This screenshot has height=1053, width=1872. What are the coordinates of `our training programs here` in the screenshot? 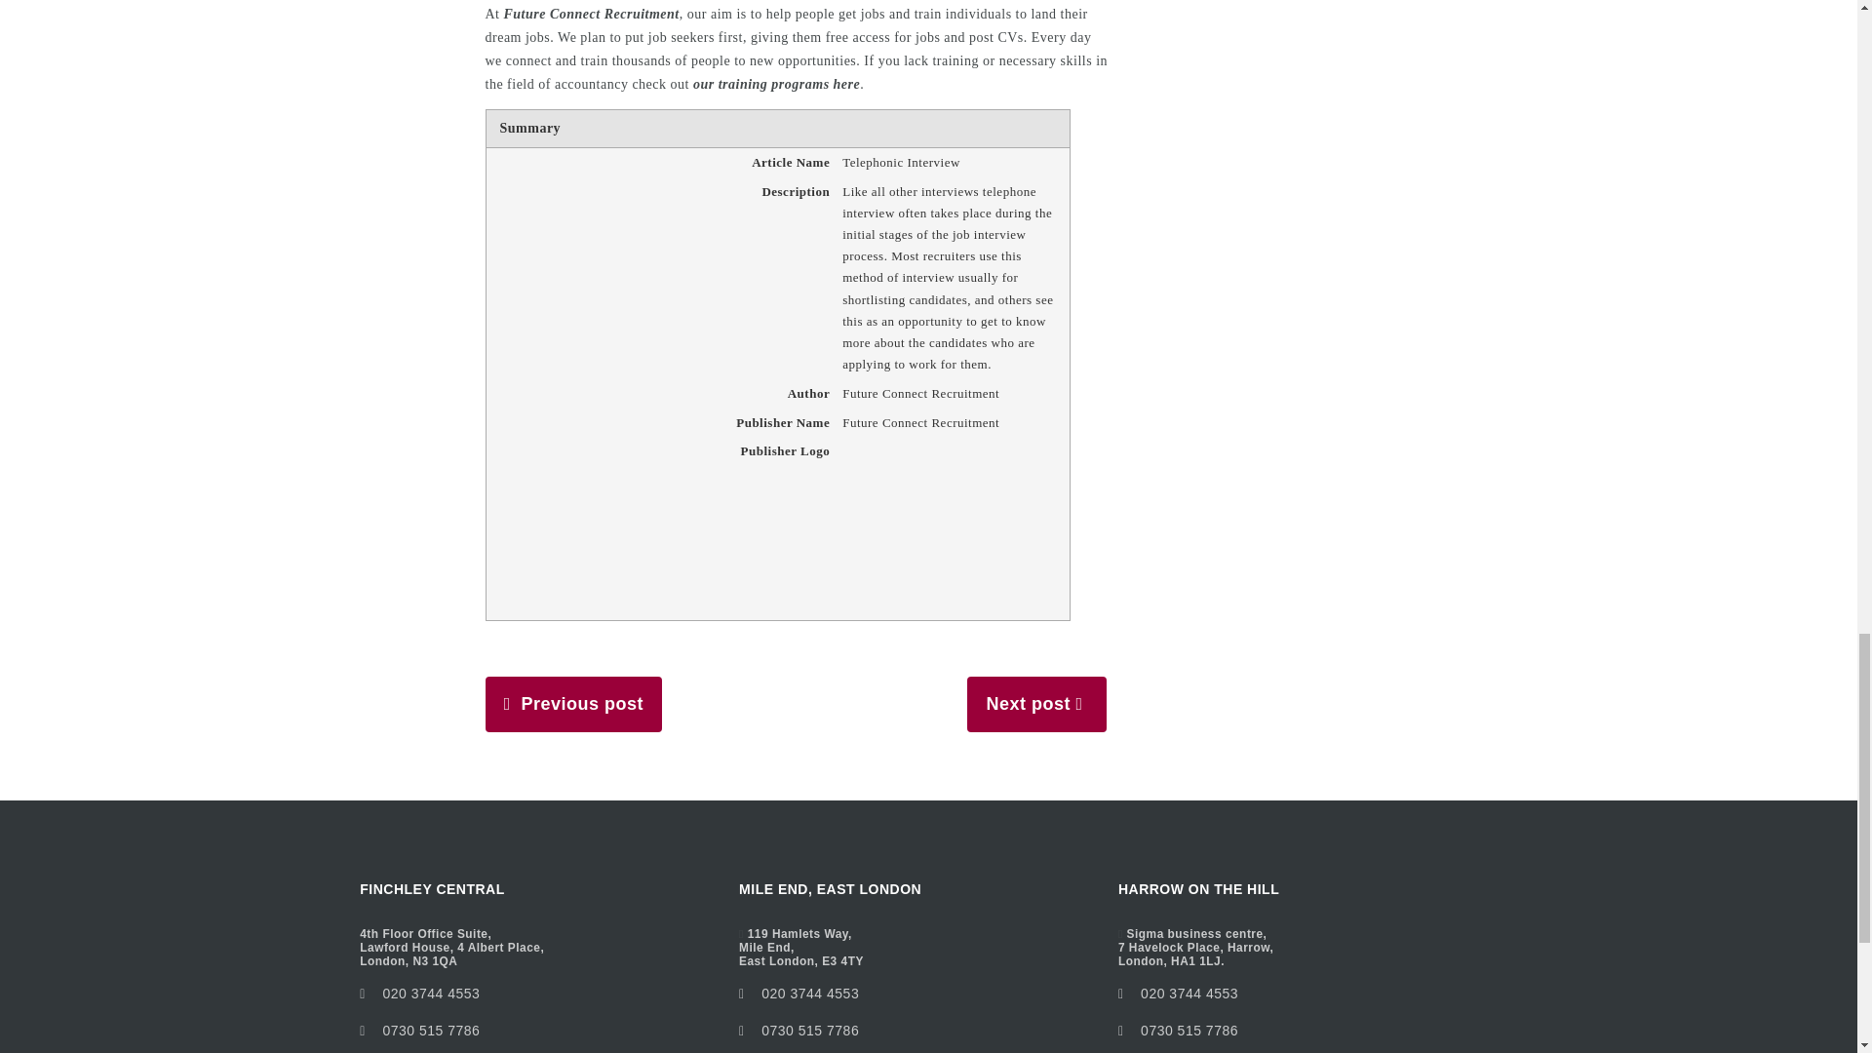 It's located at (419, 1030).